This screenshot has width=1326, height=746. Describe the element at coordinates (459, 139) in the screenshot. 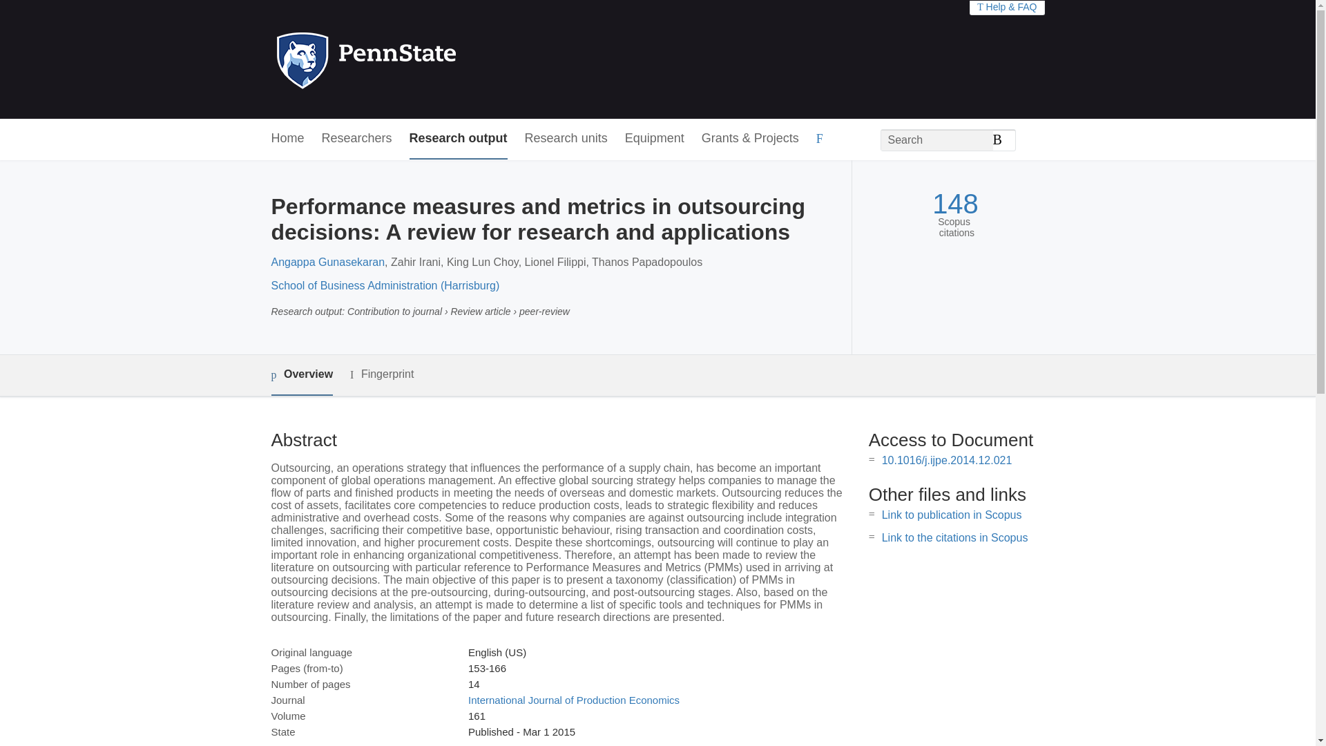

I see `Research output` at that location.